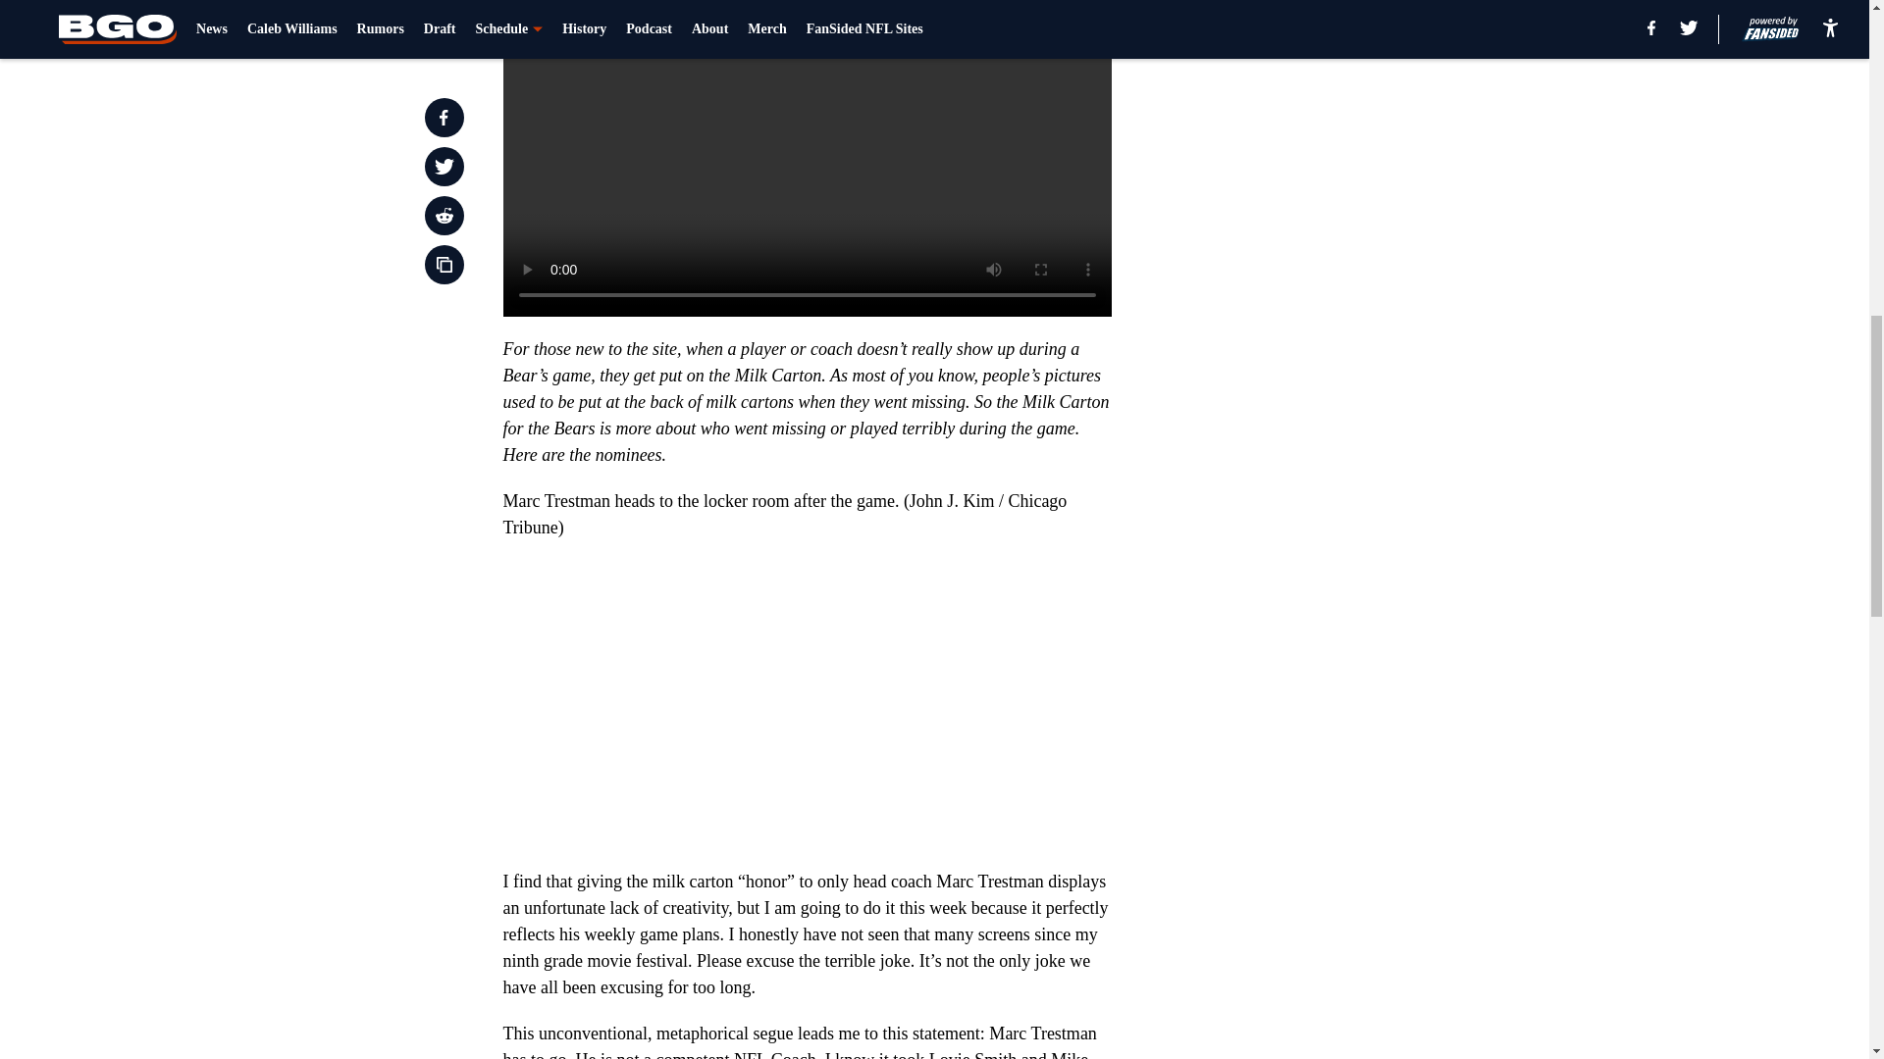  What do you see at coordinates (1356, 380) in the screenshot?
I see `3rd party ad content` at bounding box center [1356, 380].